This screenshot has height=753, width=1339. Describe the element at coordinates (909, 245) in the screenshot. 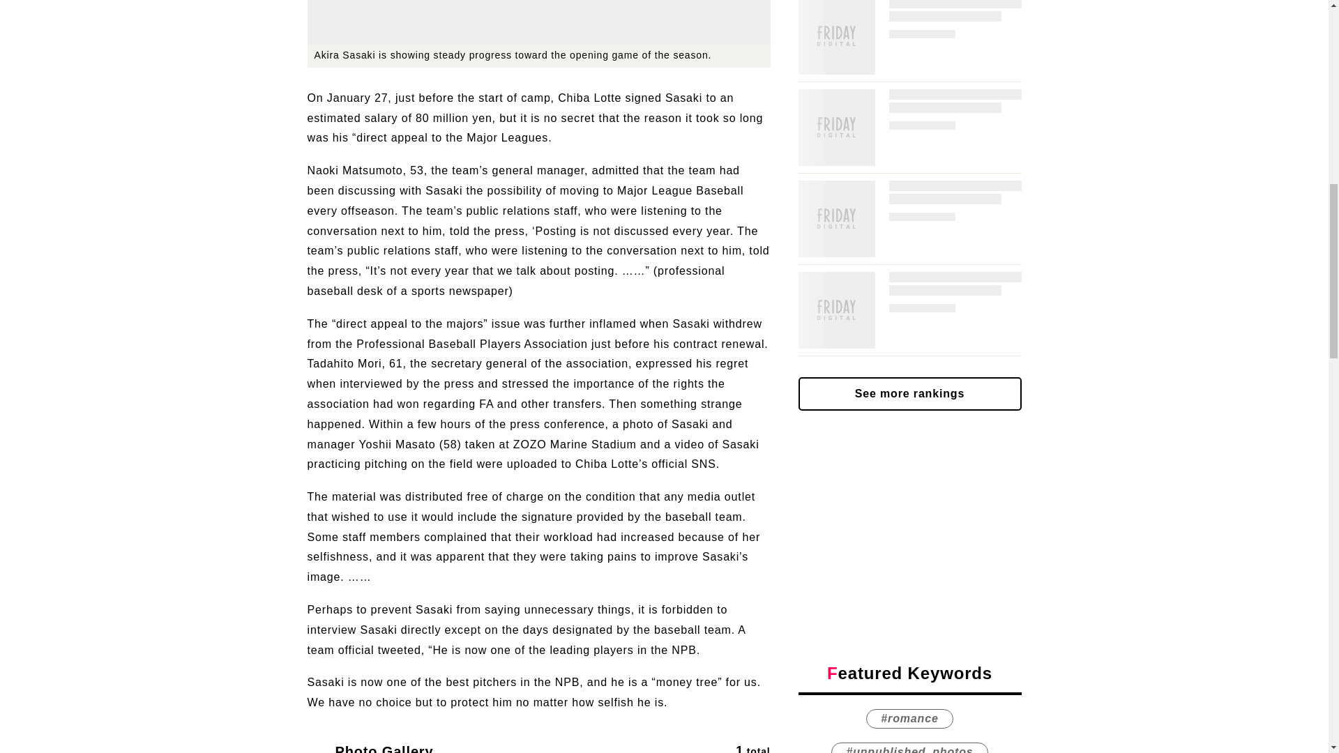

I see `See more rankings` at that location.